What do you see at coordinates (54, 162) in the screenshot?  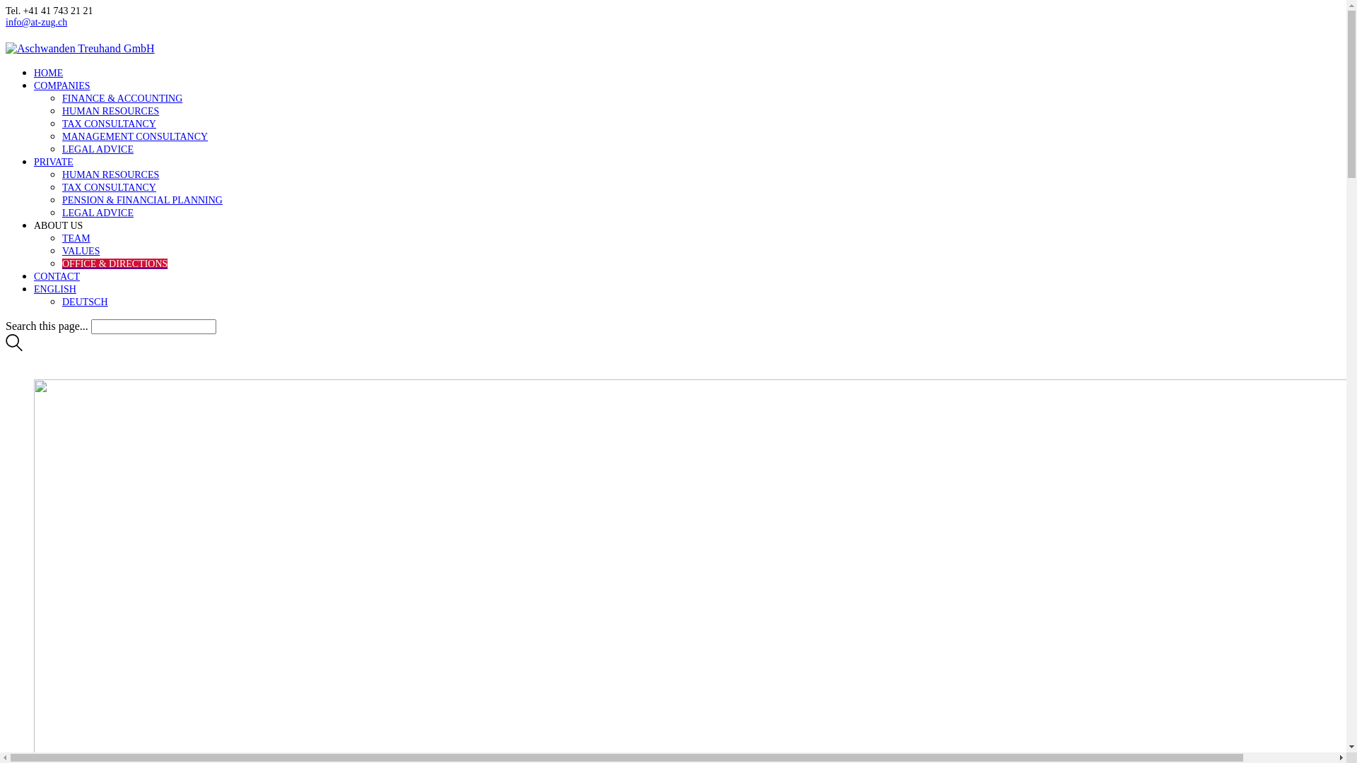 I see `PRIVATE` at bounding box center [54, 162].